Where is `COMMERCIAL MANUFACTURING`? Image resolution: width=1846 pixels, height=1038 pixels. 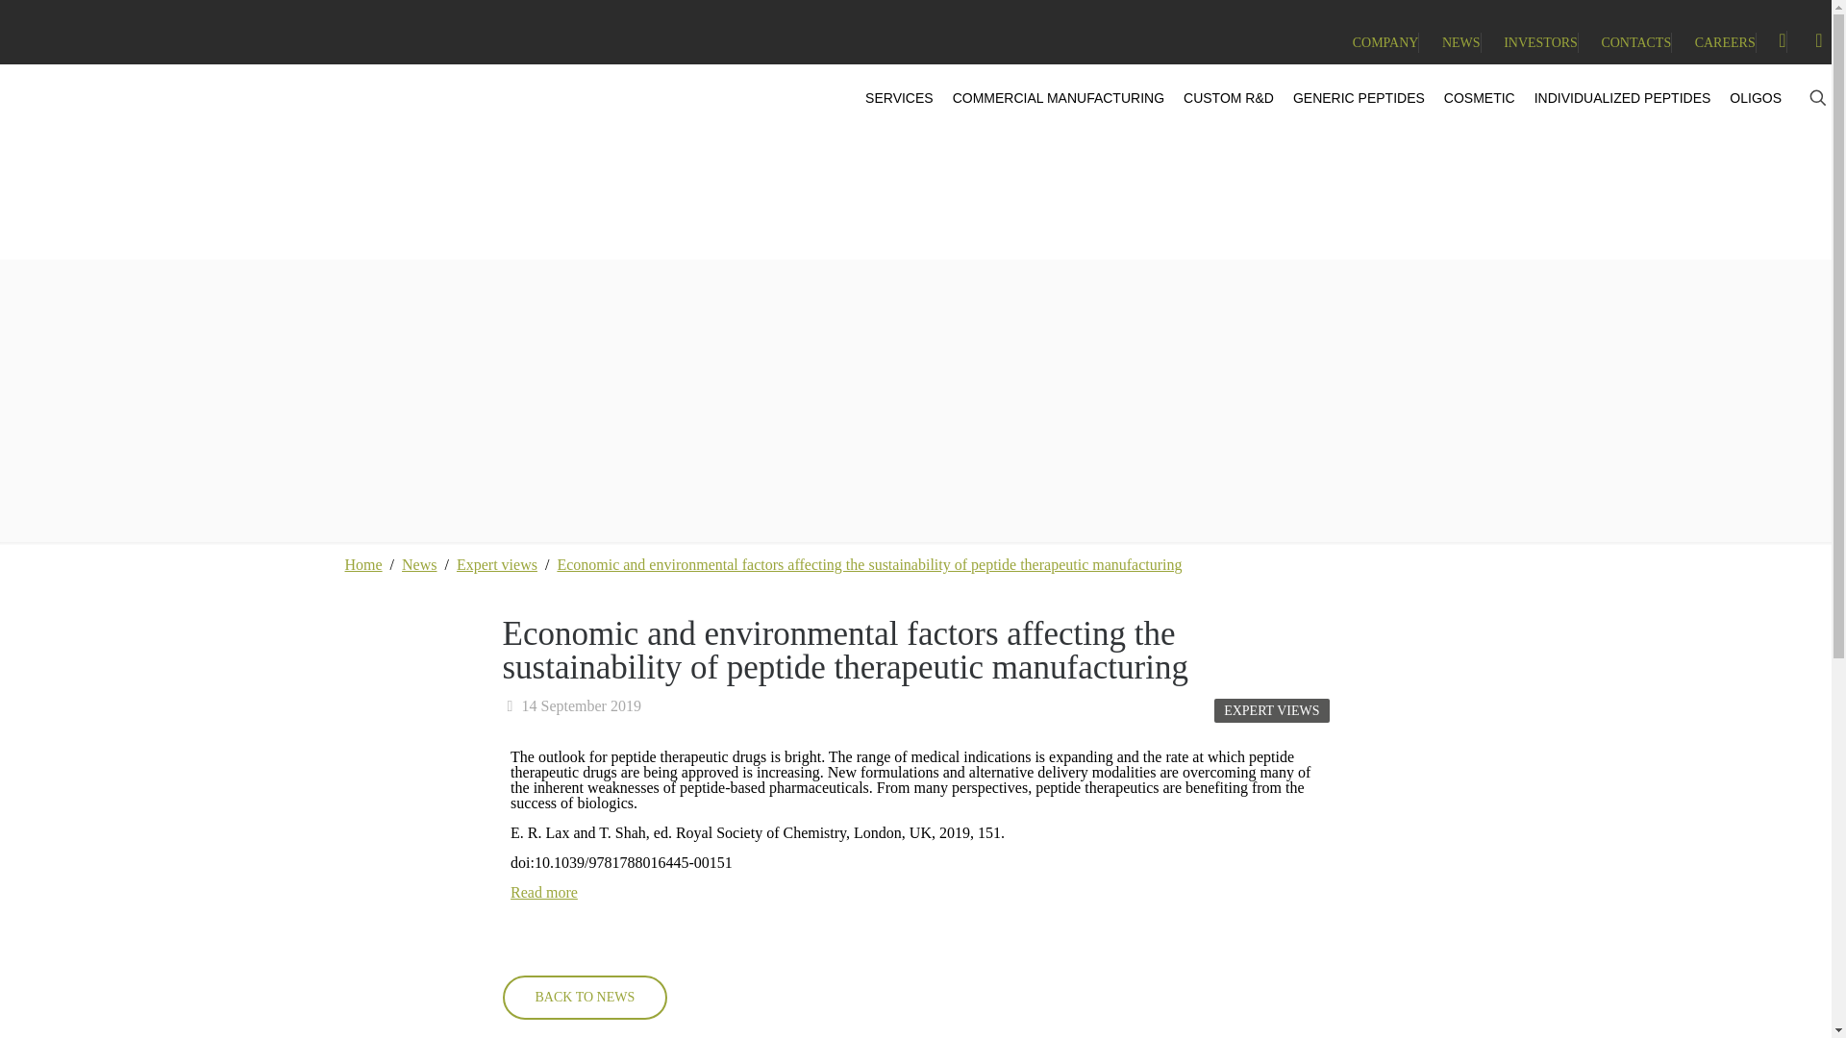 COMMERCIAL MANUFACTURING is located at coordinates (1049, 98).